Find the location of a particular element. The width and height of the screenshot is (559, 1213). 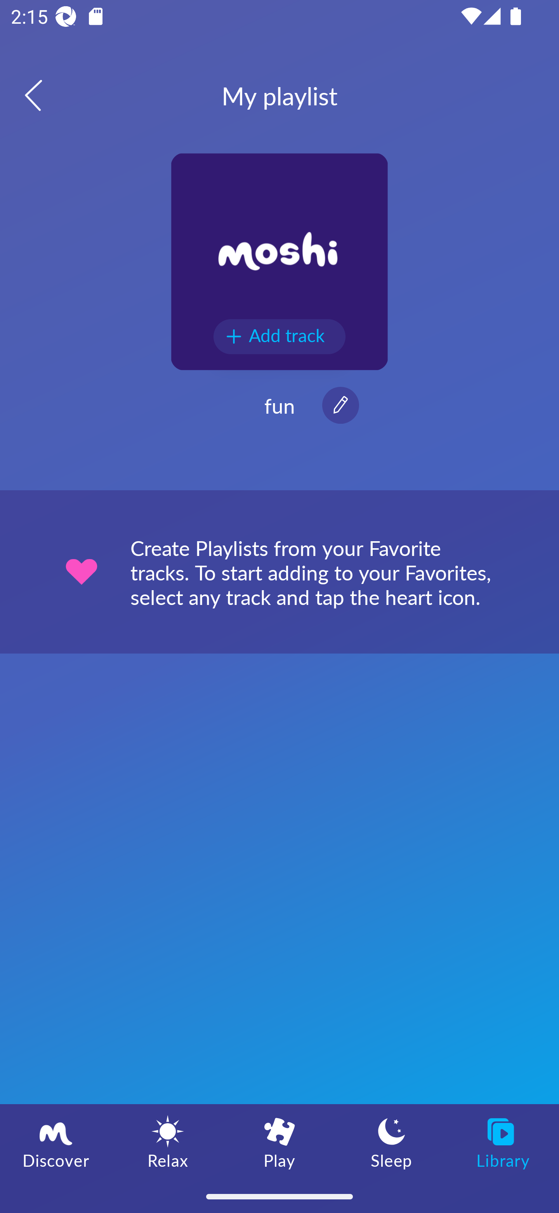

Play is located at coordinates (279, 1142).